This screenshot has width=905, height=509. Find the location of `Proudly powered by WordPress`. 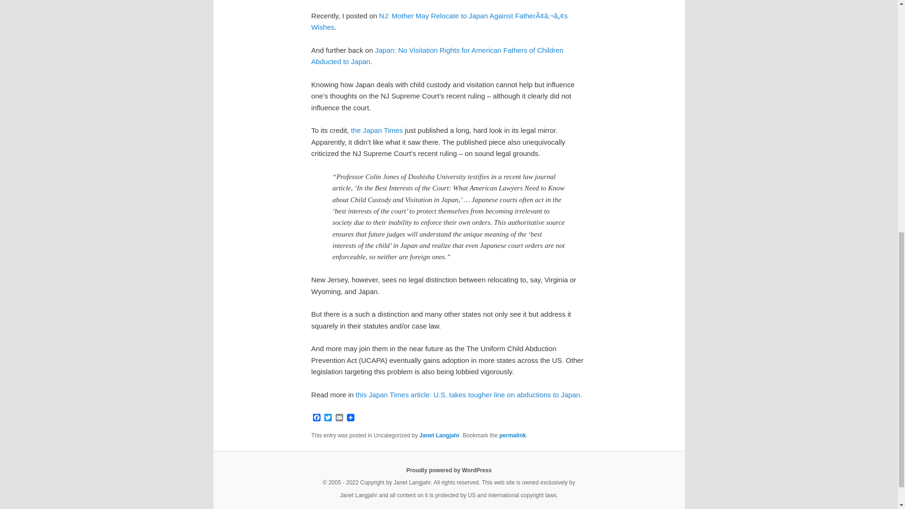

Proudly powered by WordPress is located at coordinates (449, 470).